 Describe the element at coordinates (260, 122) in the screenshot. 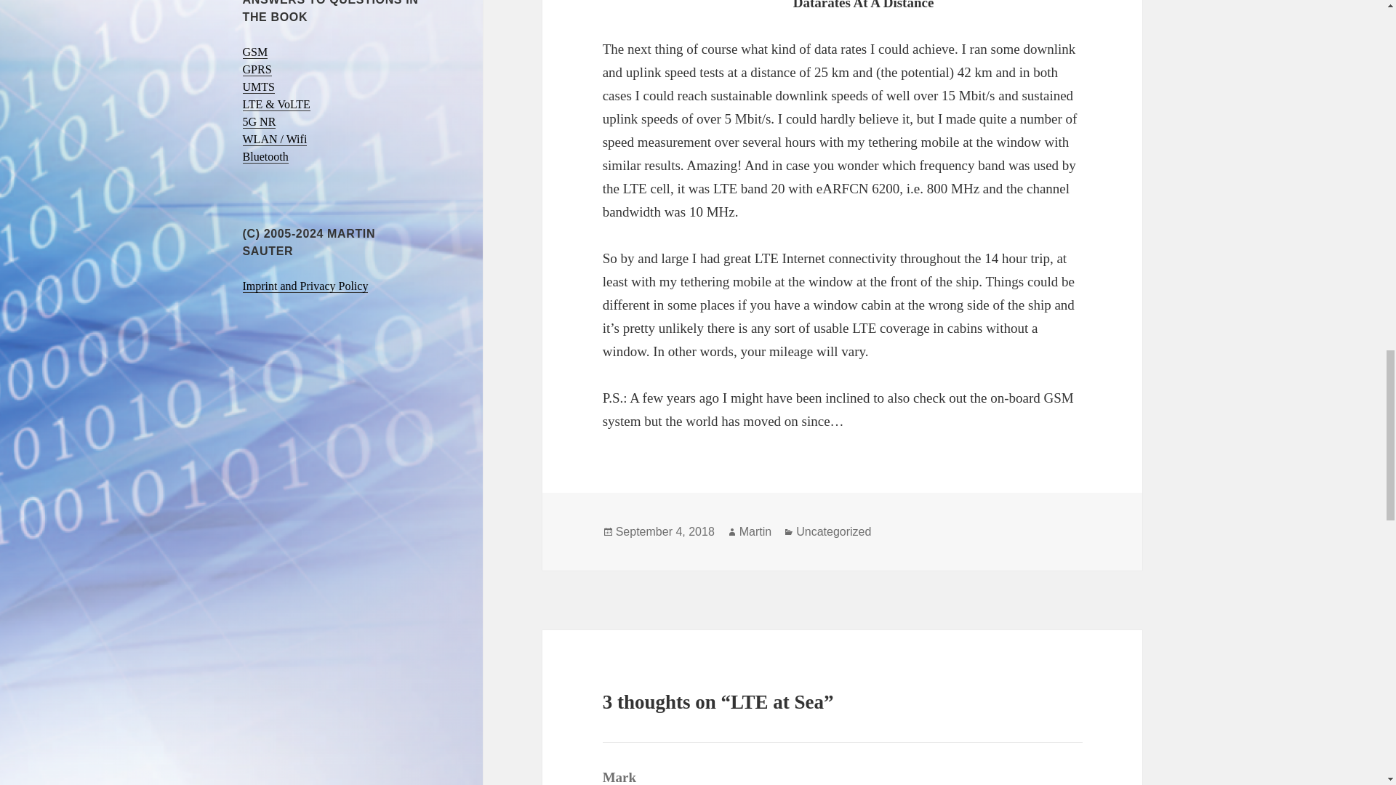

I see `5G NR` at that location.